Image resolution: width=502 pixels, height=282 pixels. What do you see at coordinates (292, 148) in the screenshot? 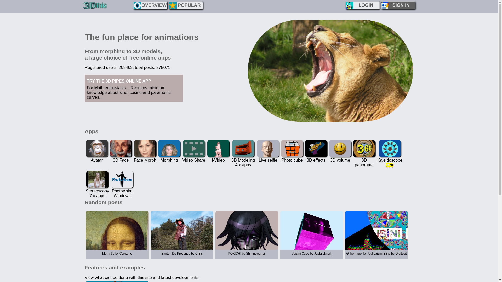
I see `Create a 3D printable Photo Cube` at bounding box center [292, 148].